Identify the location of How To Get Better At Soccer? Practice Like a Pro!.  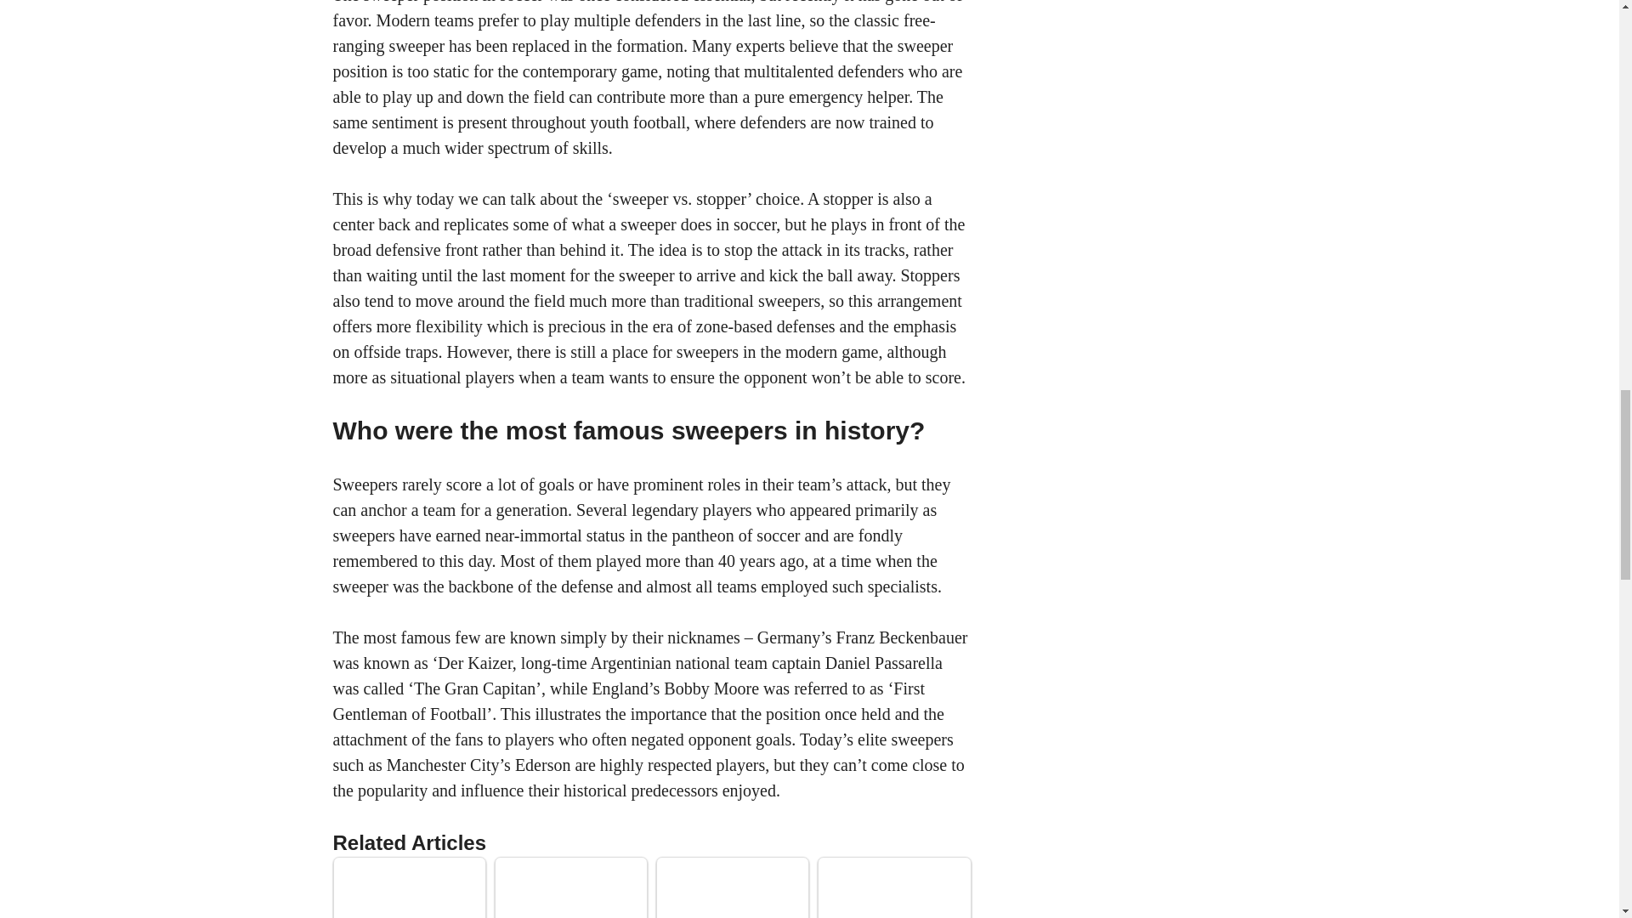
(410, 889).